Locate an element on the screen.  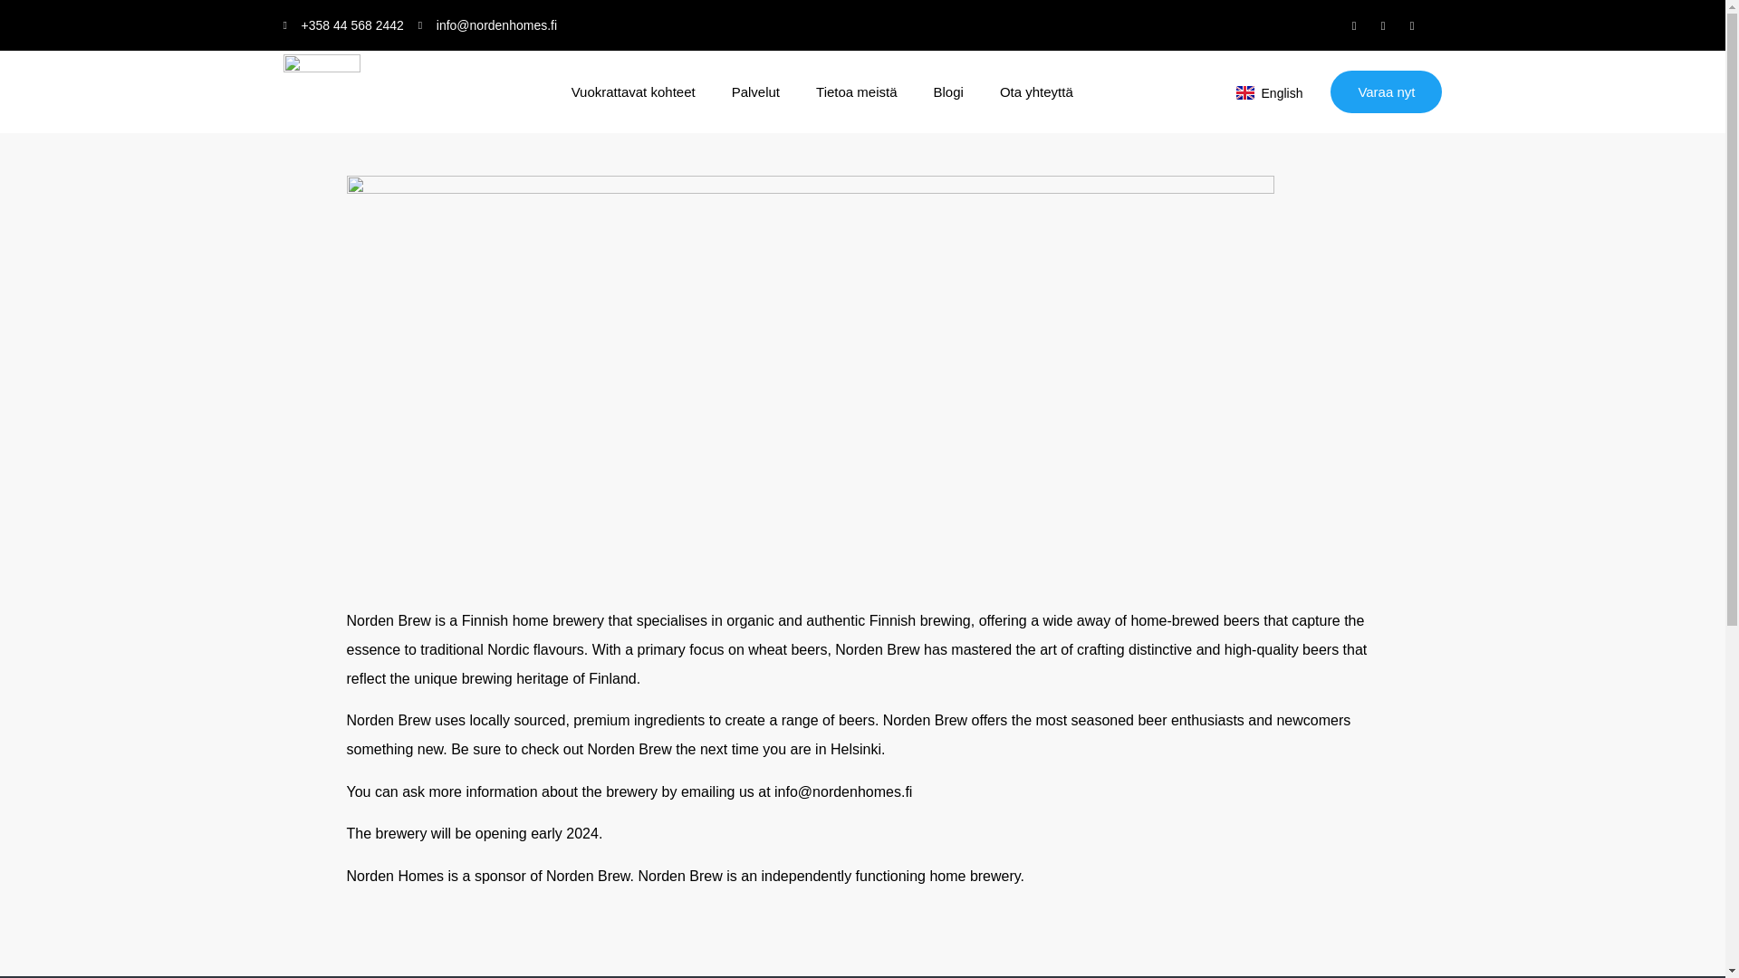
Blogi is located at coordinates (948, 91).